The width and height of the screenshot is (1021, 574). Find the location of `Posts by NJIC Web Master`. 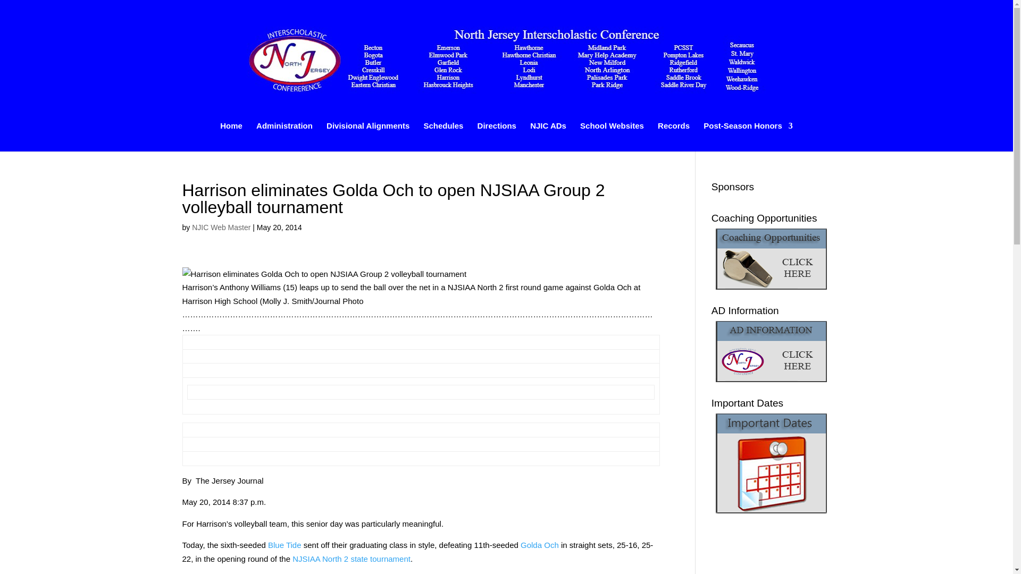

Posts by NJIC Web Master is located at coordinates (221, 227).